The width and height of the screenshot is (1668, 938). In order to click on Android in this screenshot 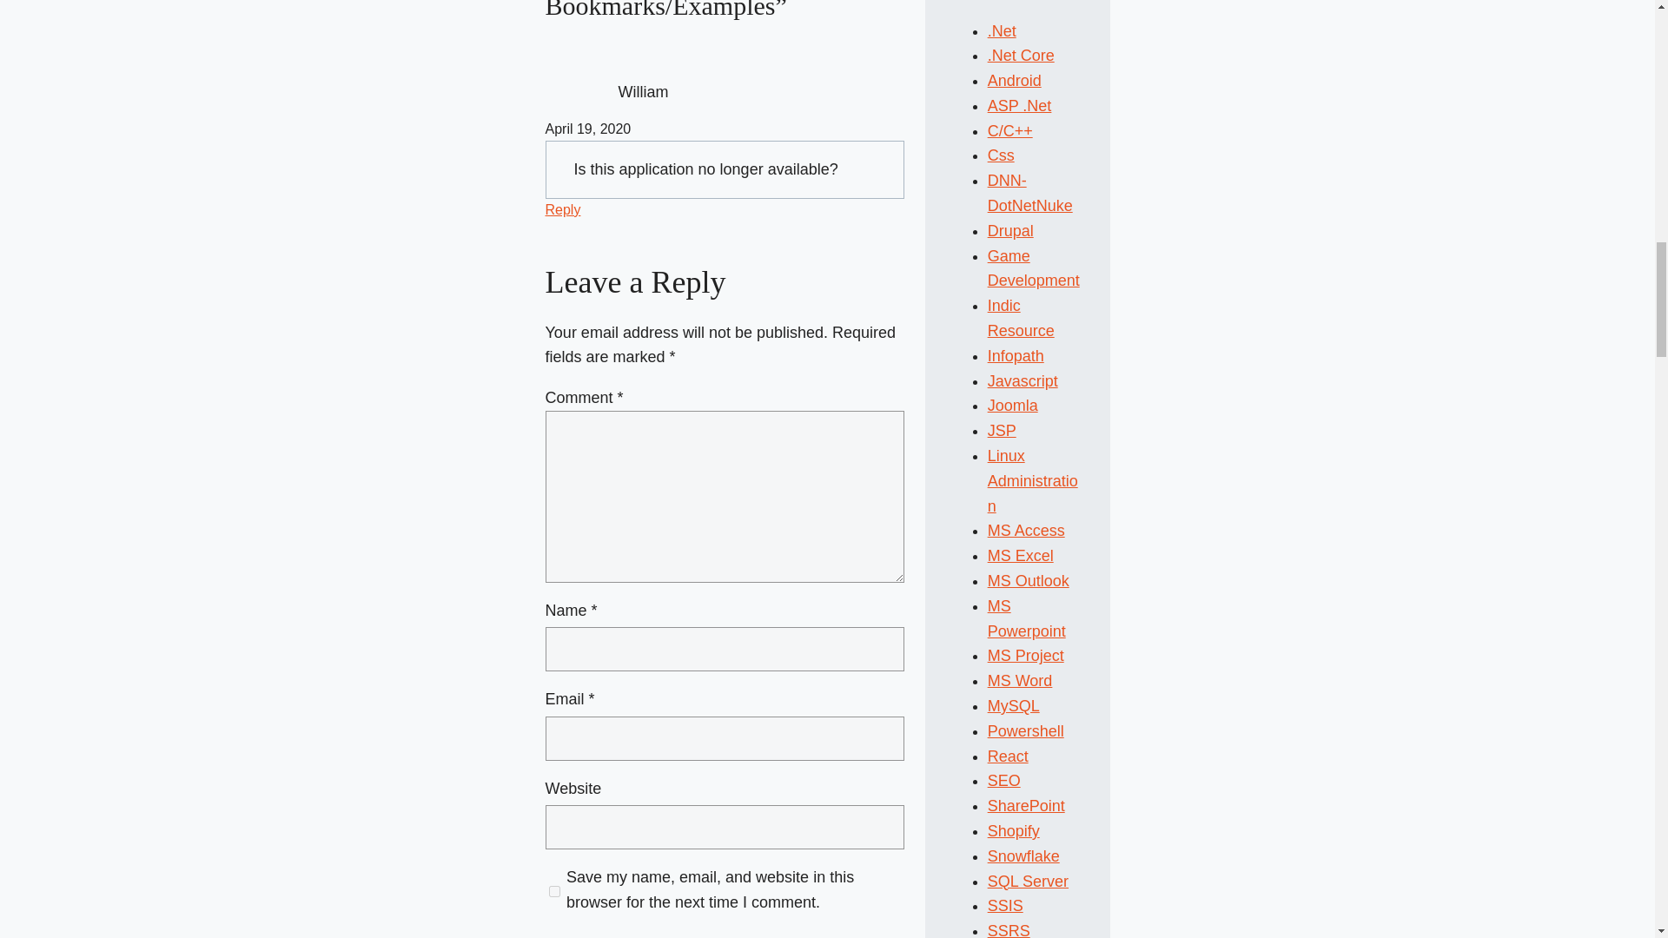, I will do `click(1014, 80)`.